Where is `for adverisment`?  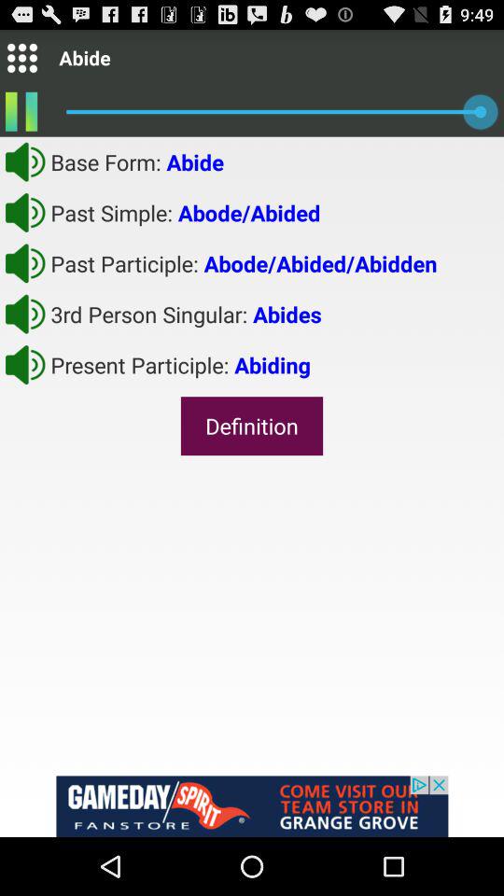
for adverisment is located at coordinates (252, 806).